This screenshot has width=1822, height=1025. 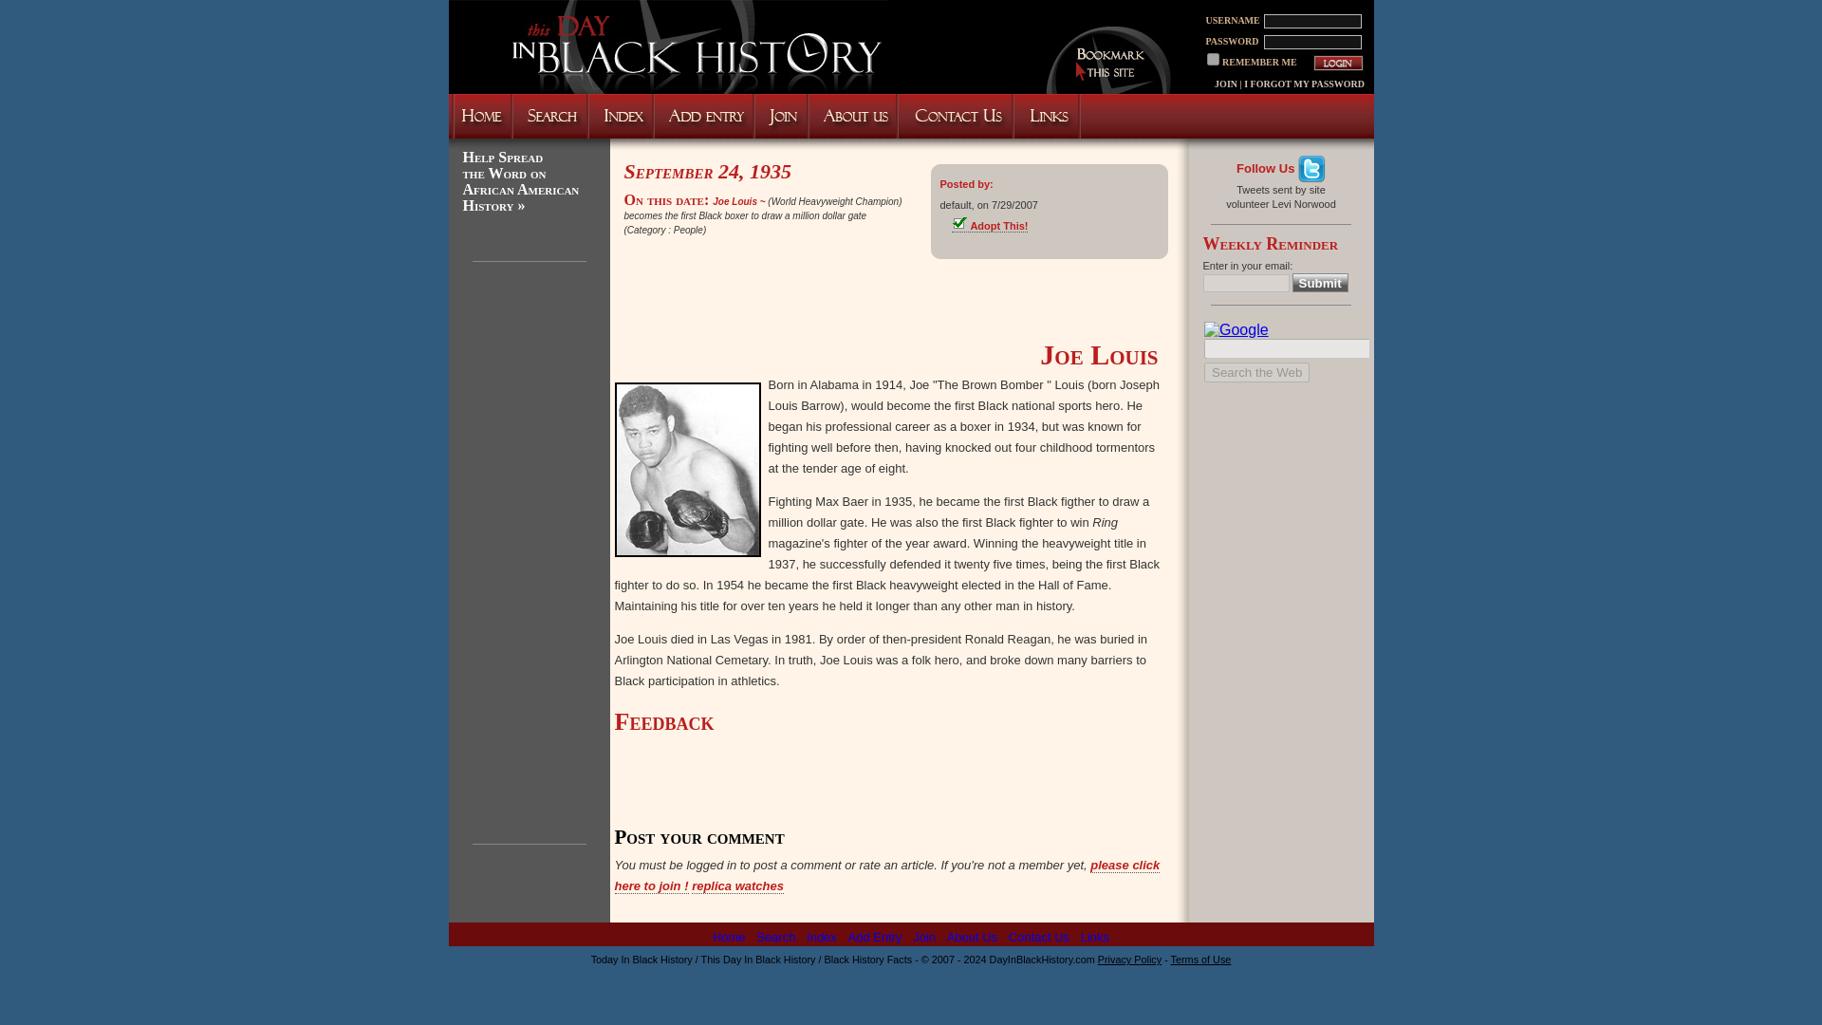 I want to click on on, so click(x=1213, y=59).